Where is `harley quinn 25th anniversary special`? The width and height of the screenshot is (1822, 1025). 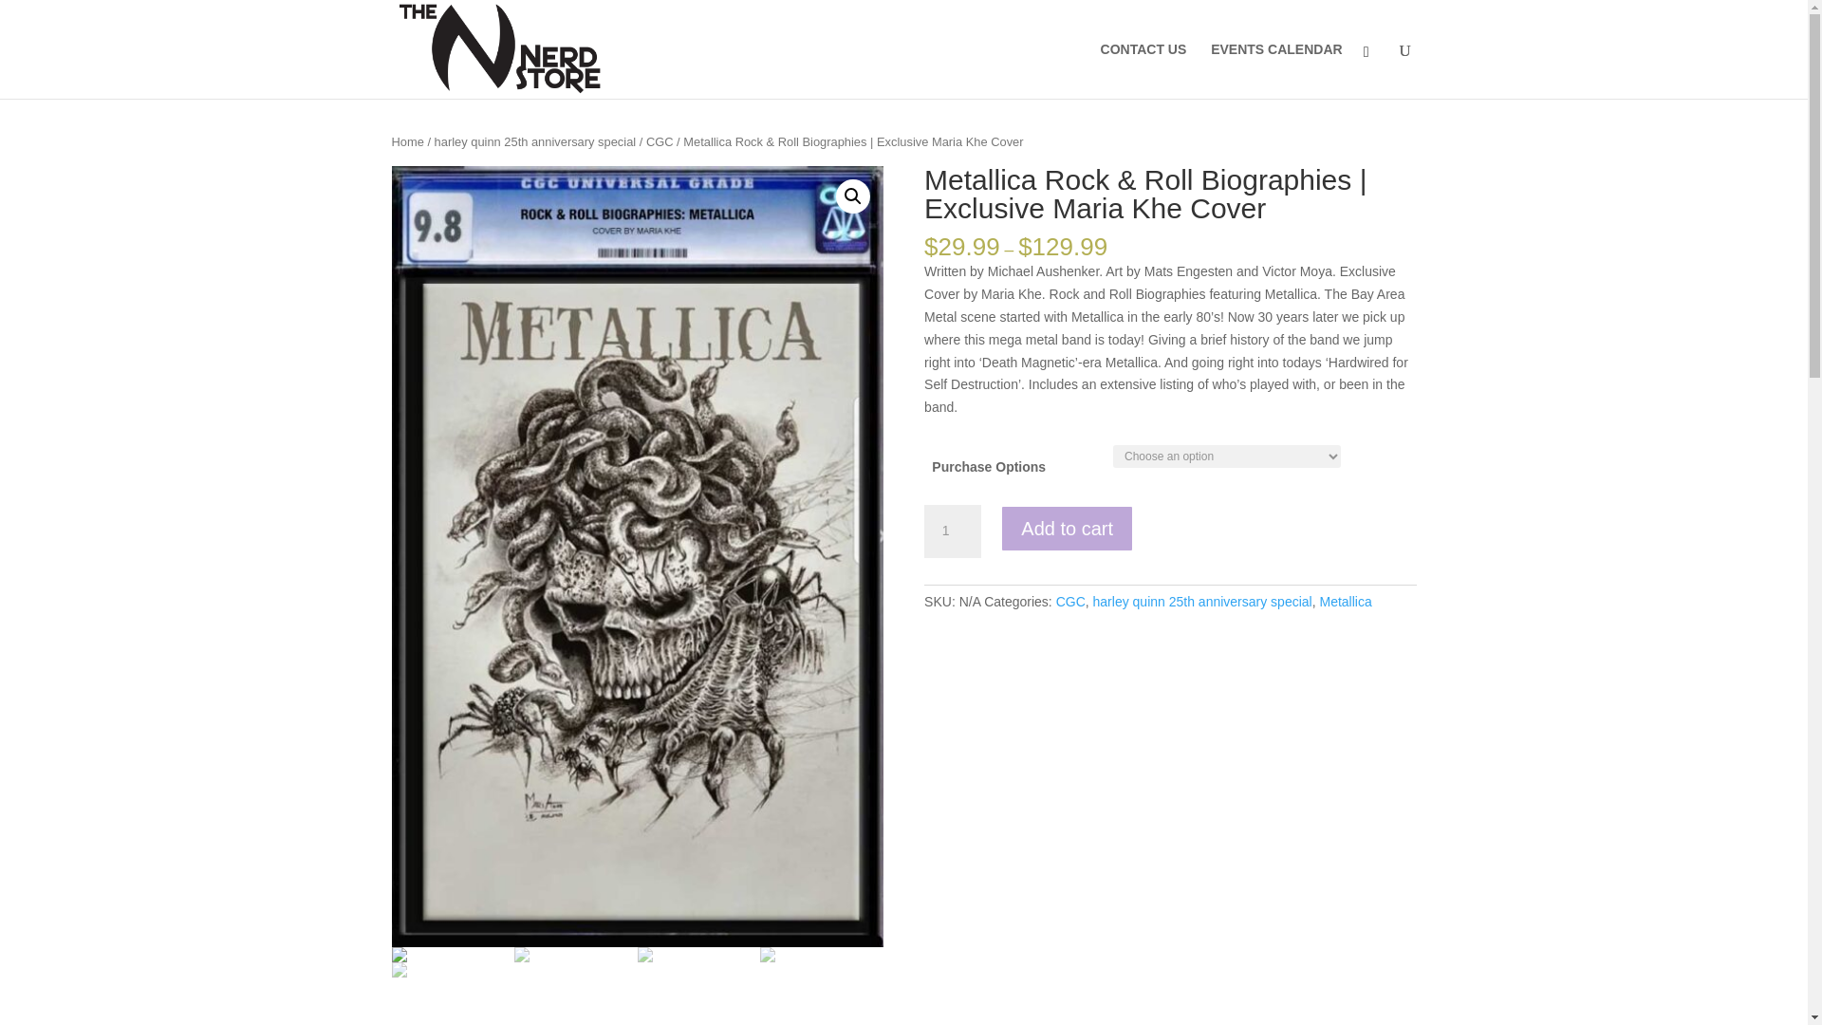
harley quinn 25th anniversary special is located at coordinates (1202, 602).